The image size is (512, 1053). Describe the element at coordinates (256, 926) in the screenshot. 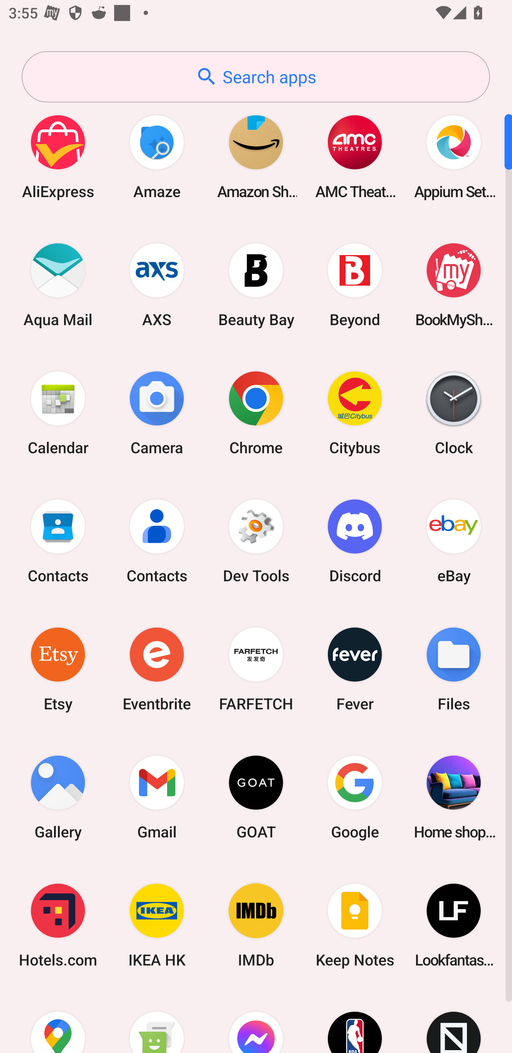

I see `IMDb` at that location.